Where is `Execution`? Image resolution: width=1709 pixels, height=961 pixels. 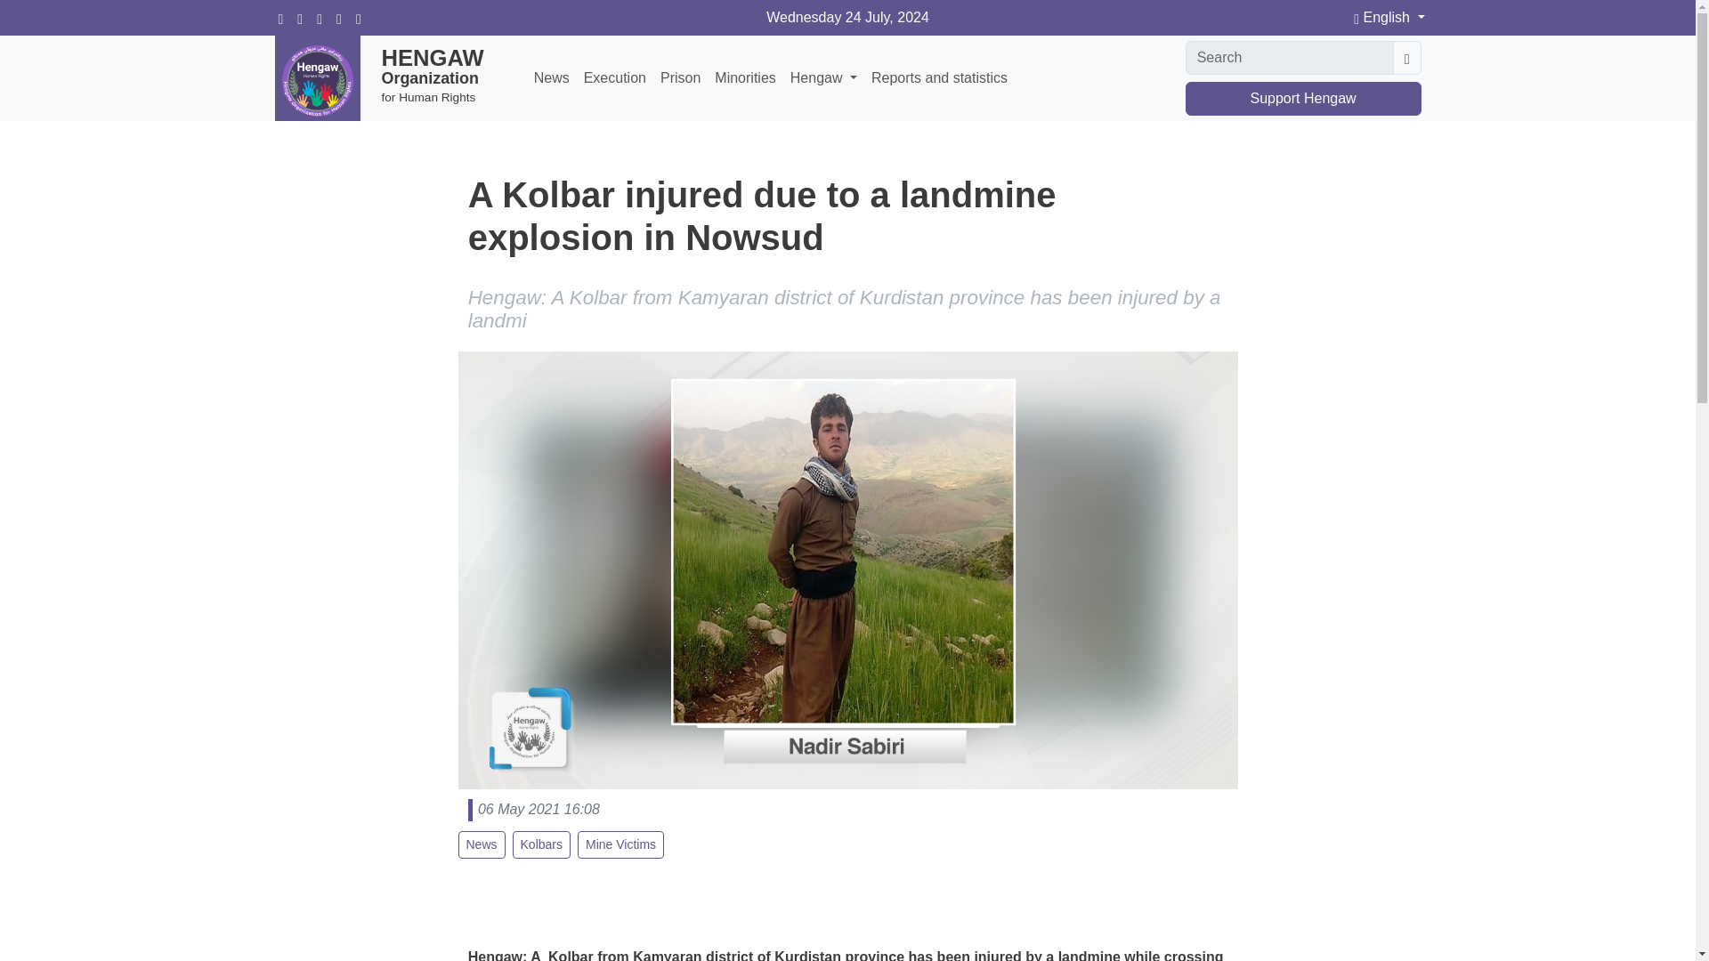
Execution is located at coordinates (614, 78).